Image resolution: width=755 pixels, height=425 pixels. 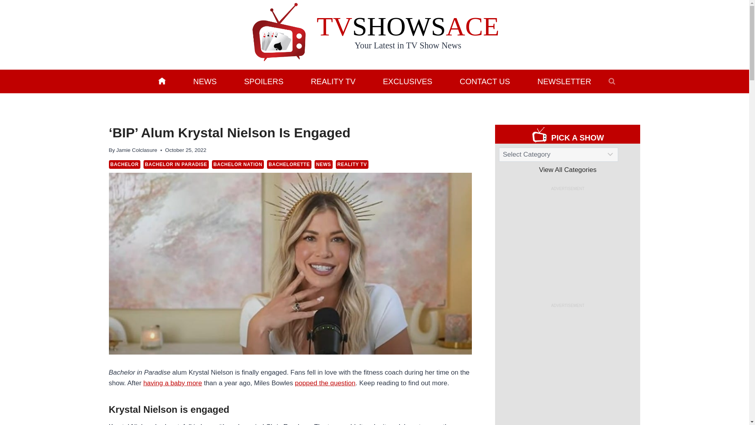 What do you see at coordinates (407, 81) in the screenshot?
I see `EXCLUSIVES` at bounding box center [407, 81].